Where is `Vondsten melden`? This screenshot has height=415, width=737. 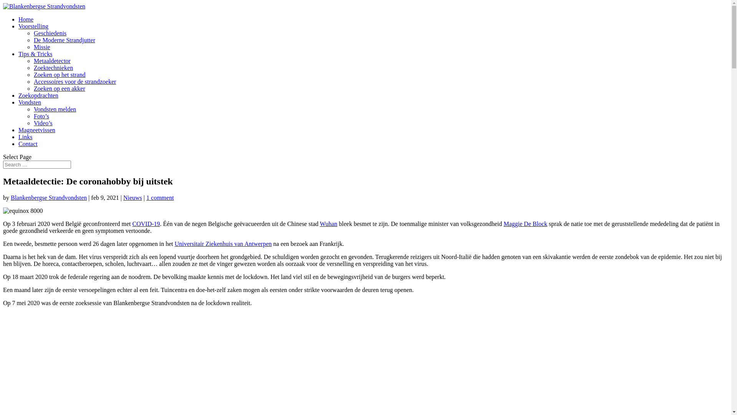 Vondsten melden is located at coordinates (55, 109).